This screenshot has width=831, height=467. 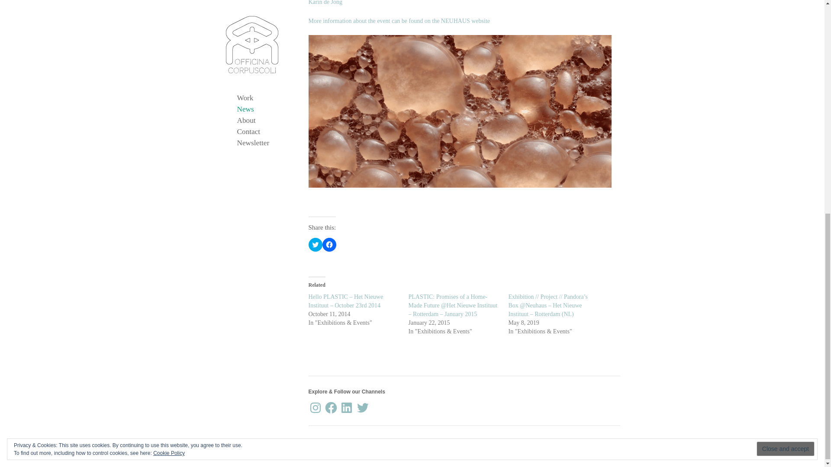 I want to click on Facebook, so click(x=331, y=407).